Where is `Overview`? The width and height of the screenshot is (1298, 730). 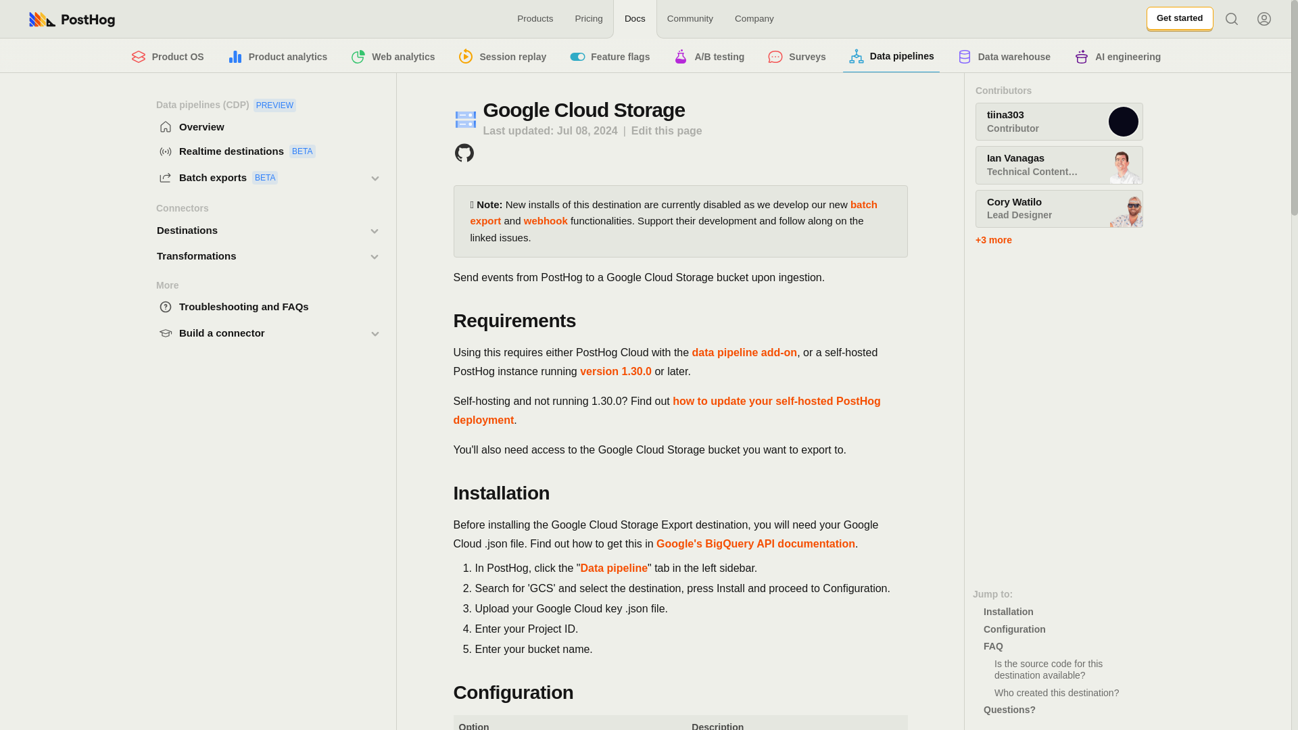 Overview is located at coordinates (266, 127).